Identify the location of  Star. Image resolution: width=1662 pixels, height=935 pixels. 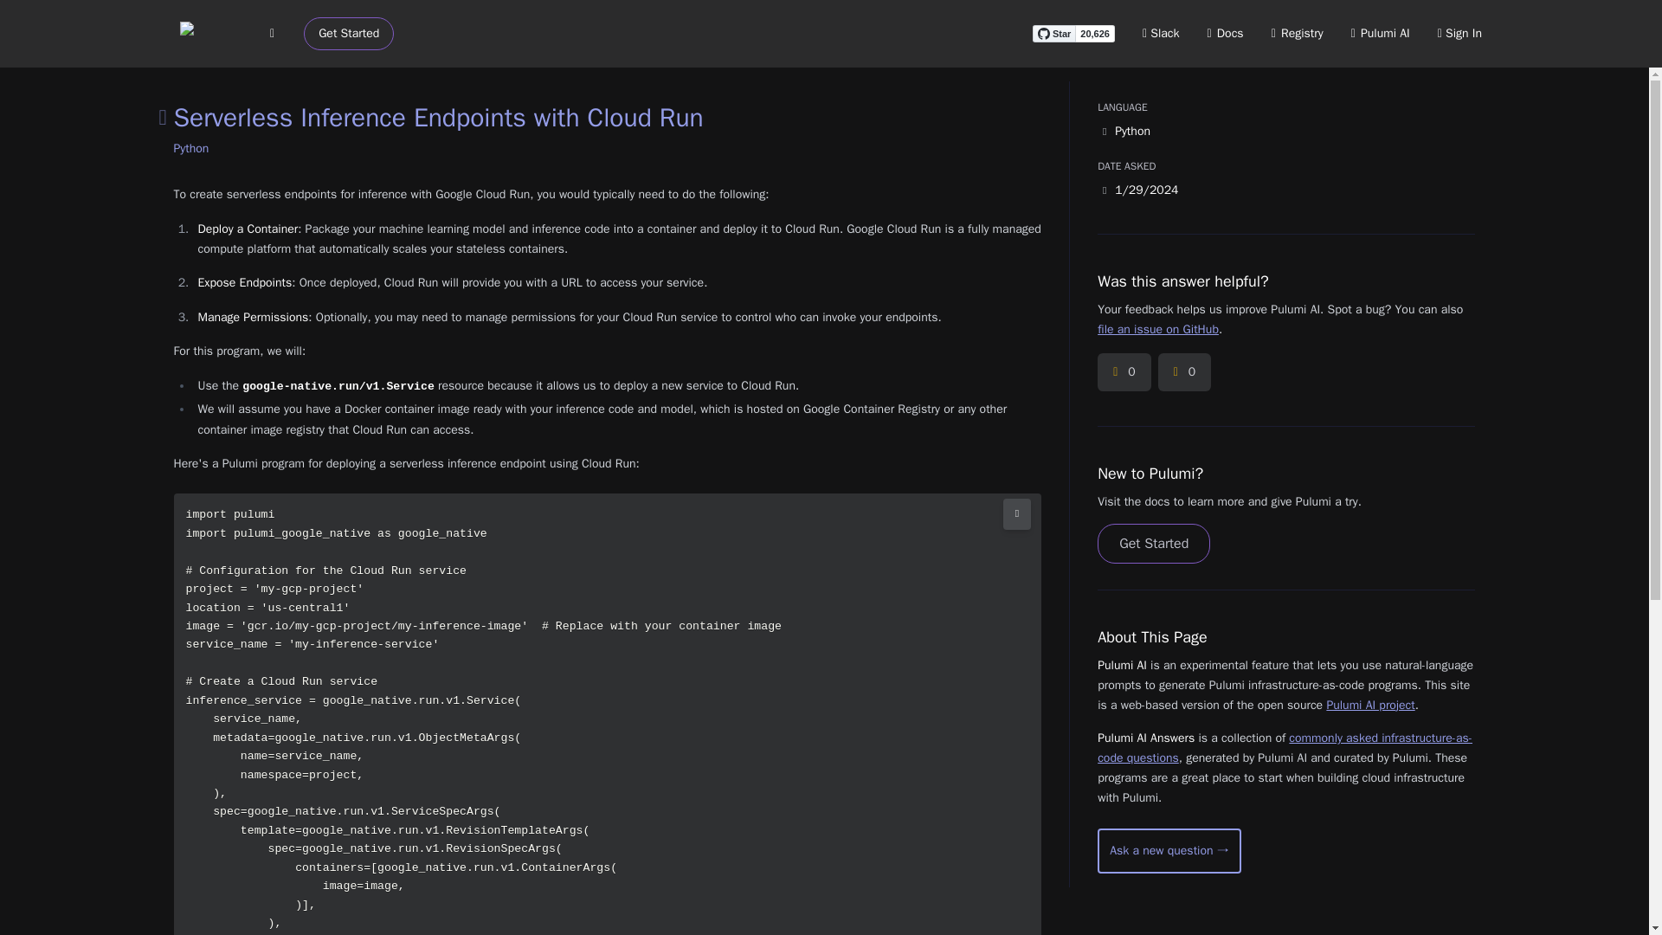
(1053, 33).